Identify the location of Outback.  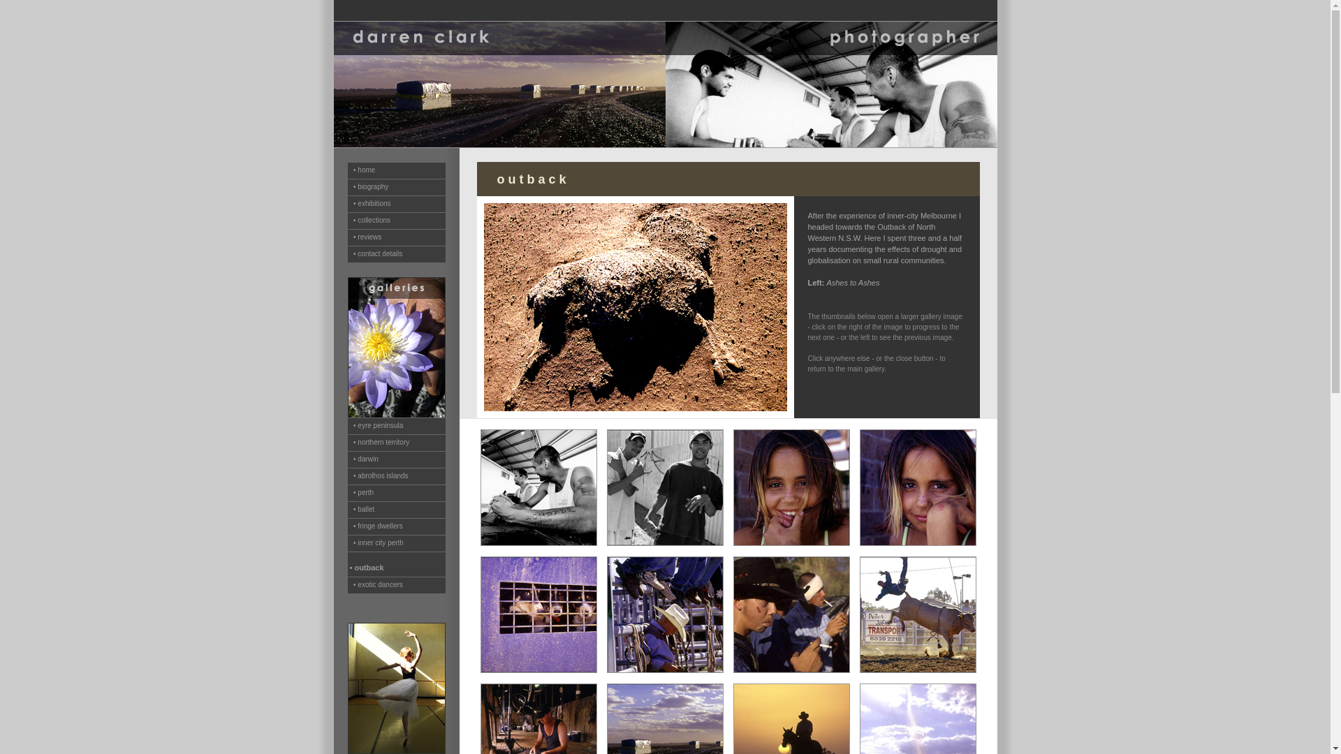
(792, 670).